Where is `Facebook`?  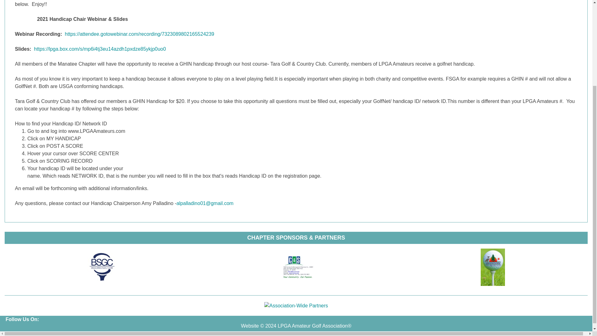
Facebook is located at coordinates (10, 329).